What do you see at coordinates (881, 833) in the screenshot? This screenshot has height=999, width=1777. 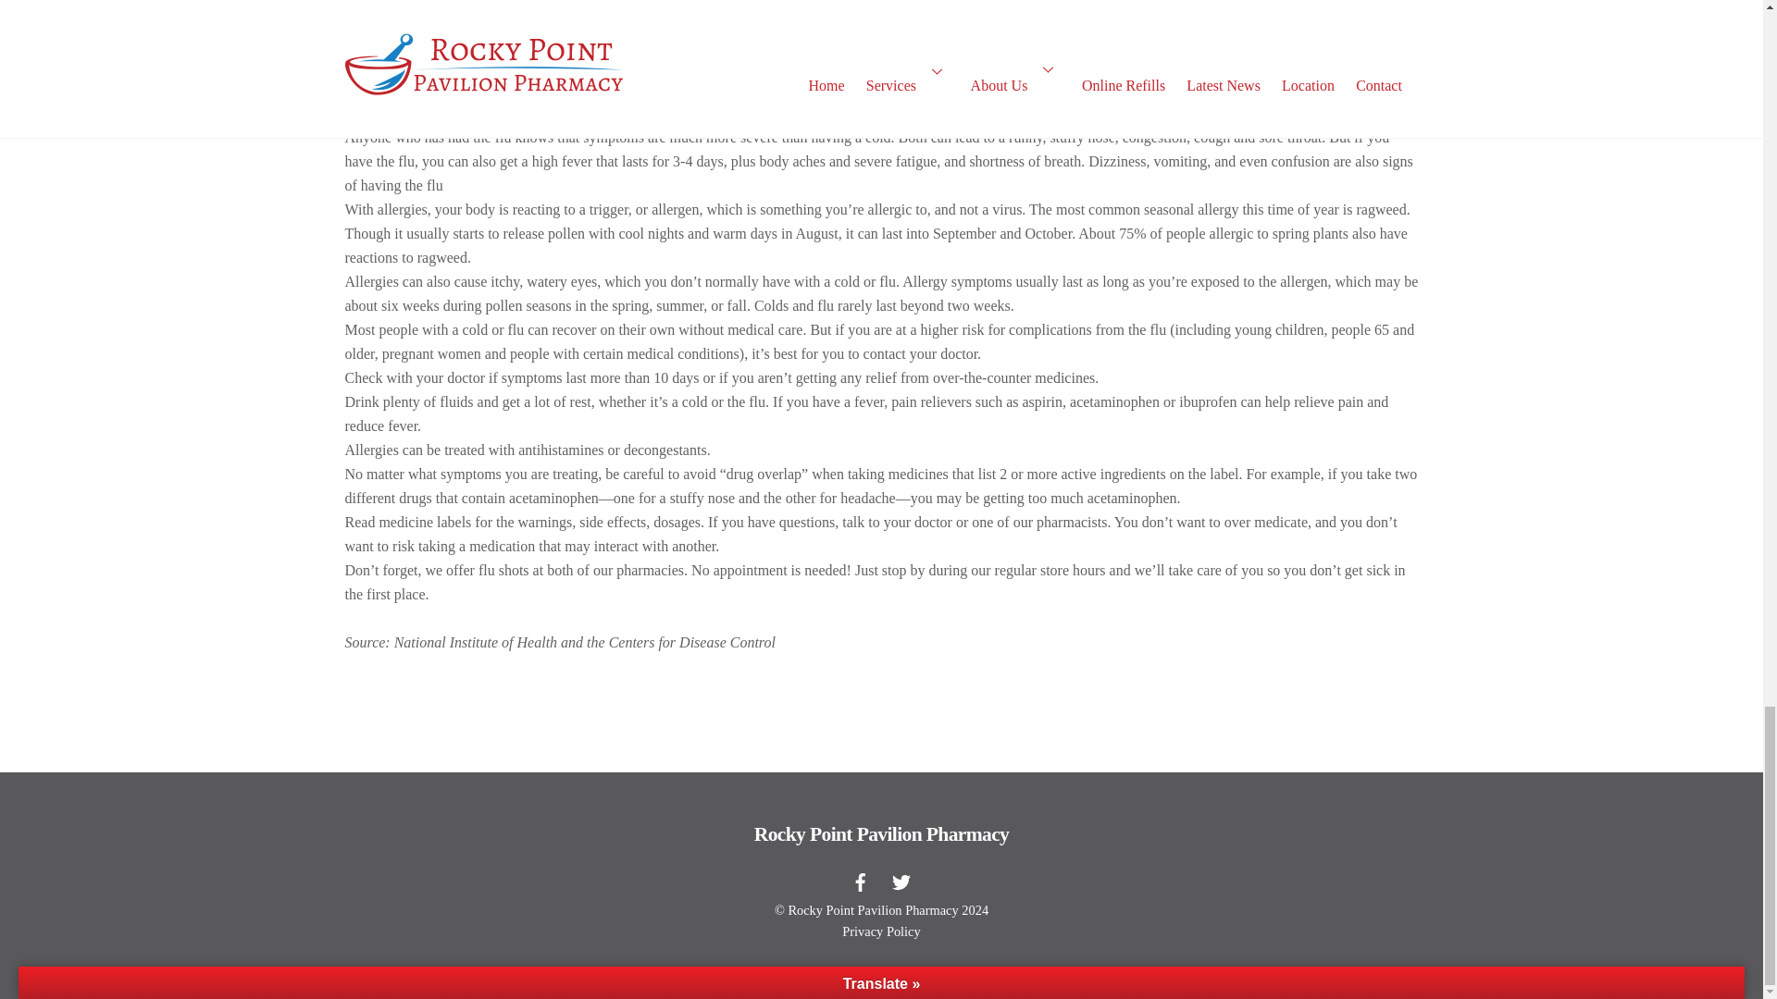 I see `Rocky Point Pavilion Pharmacy` at bounding box center [881, 833].